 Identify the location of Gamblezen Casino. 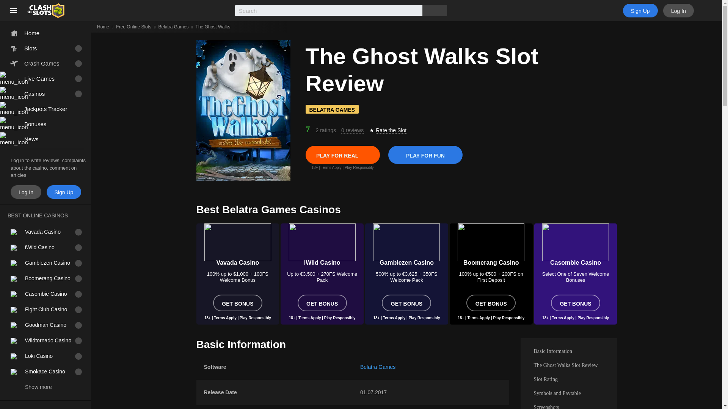
(406, 245).